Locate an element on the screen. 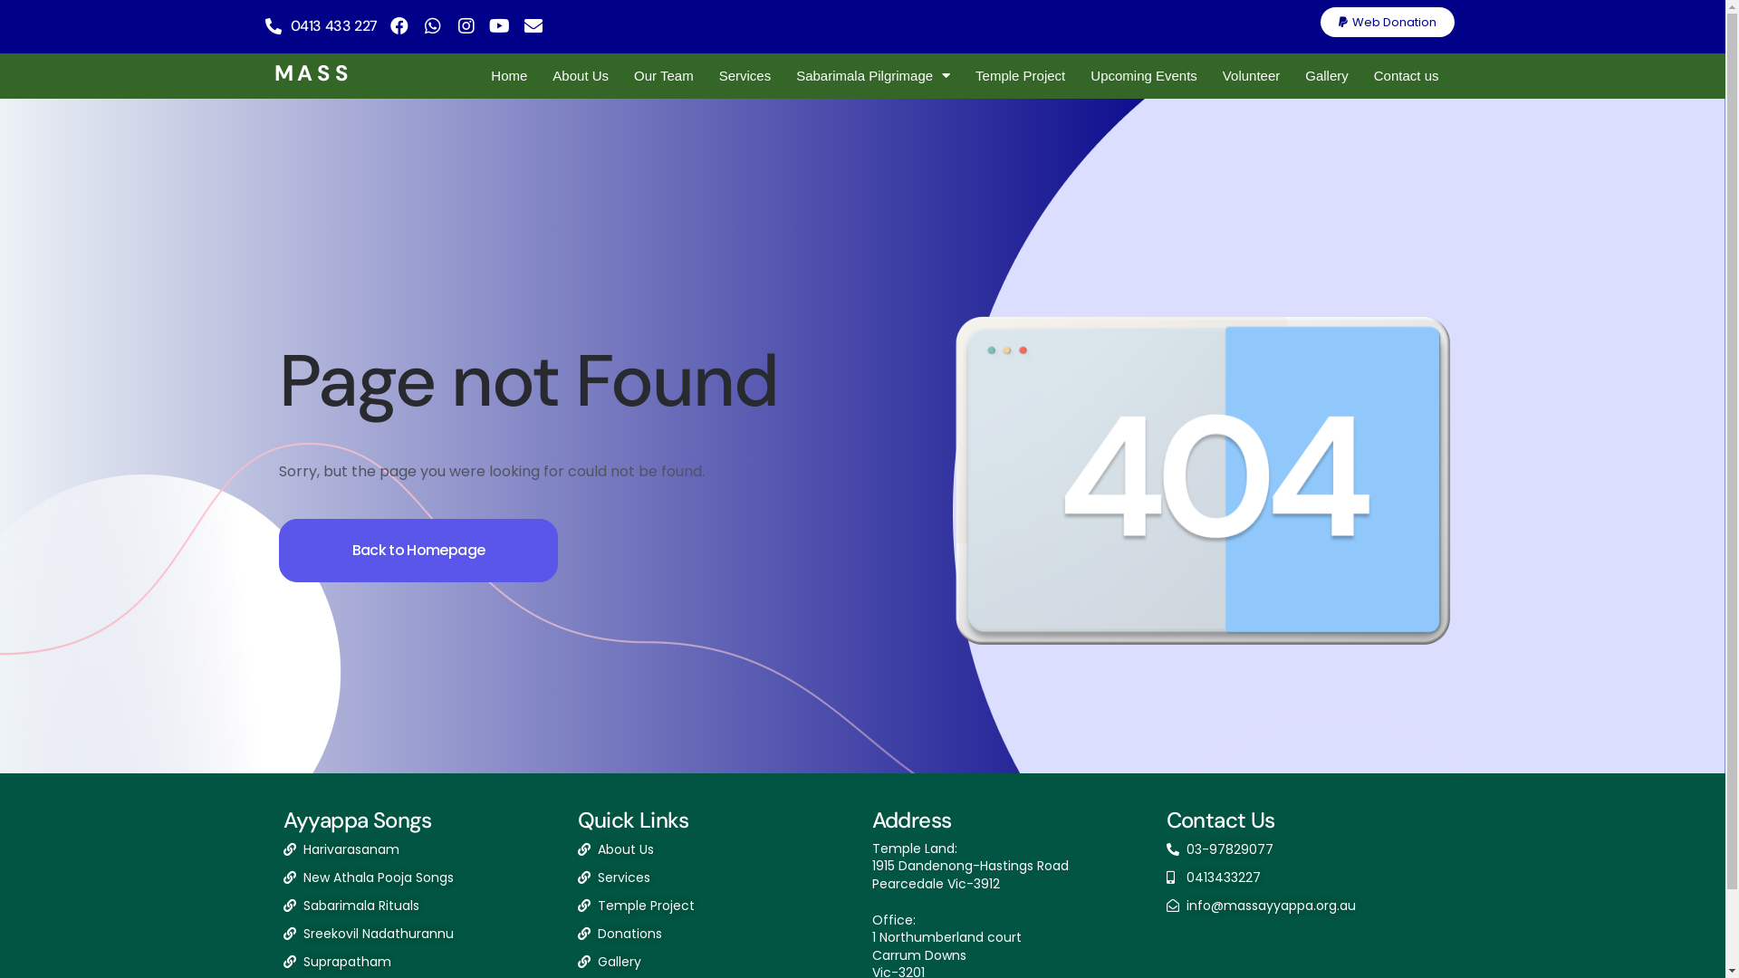 Image resolution: width=1739 pixels, height=978 pixels. Donations is located at coordinates (716, 935).